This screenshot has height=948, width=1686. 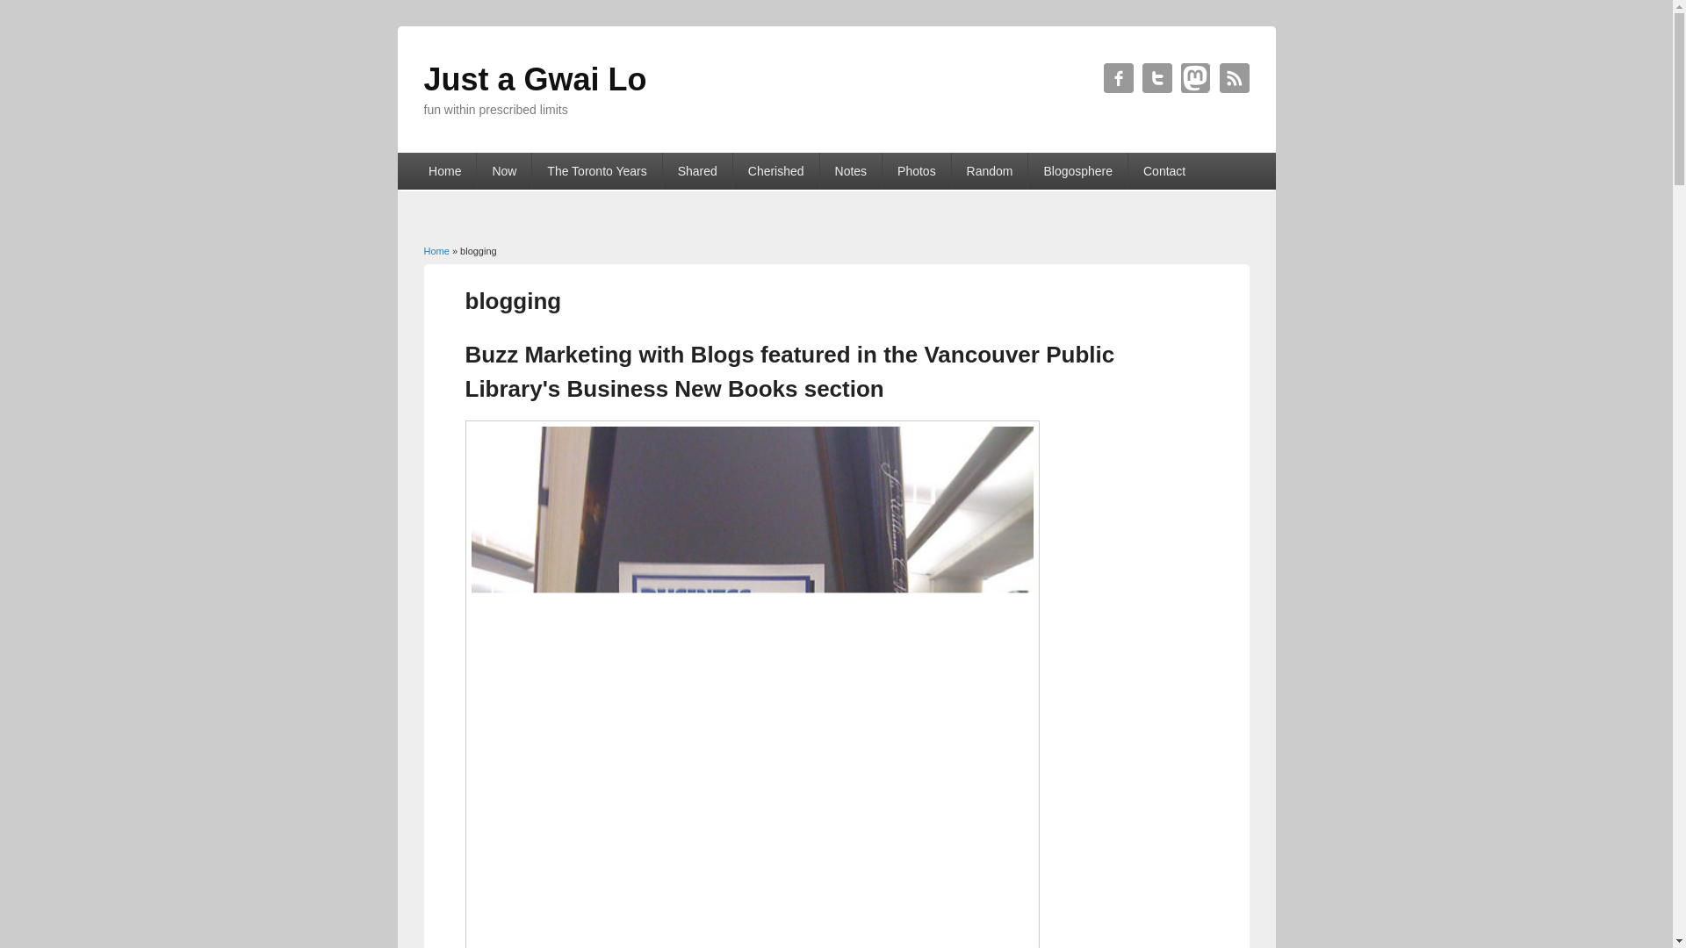 I want to click on Home, so click(x=444, y=170).